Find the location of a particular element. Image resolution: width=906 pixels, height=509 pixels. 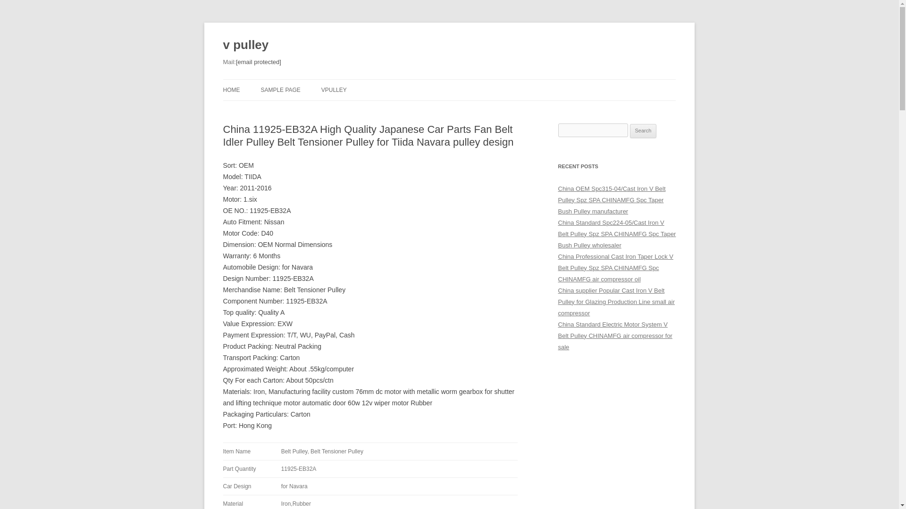

Search is located at coordinates (643, 131).